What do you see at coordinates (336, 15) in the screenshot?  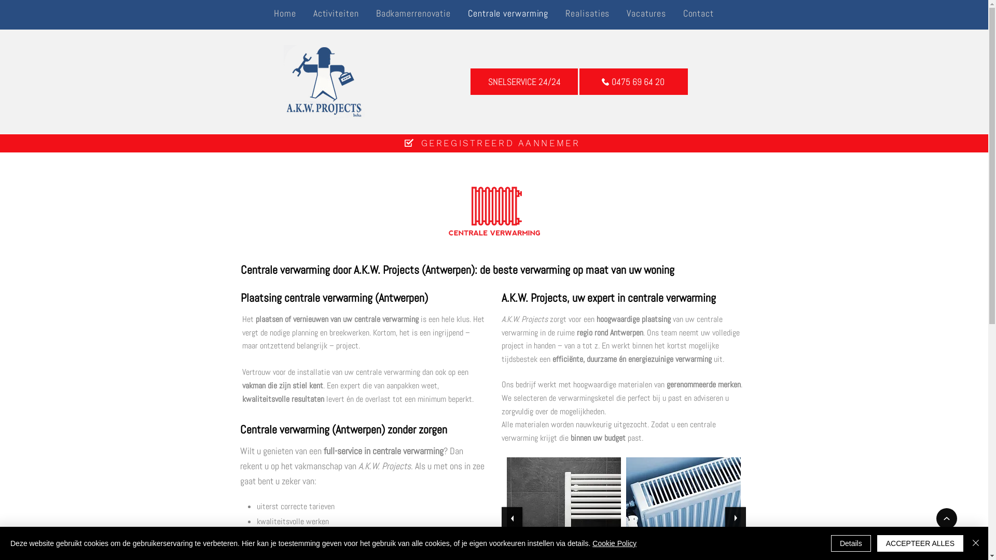 I see `Activiteiten` at bounding box center [336, 15].